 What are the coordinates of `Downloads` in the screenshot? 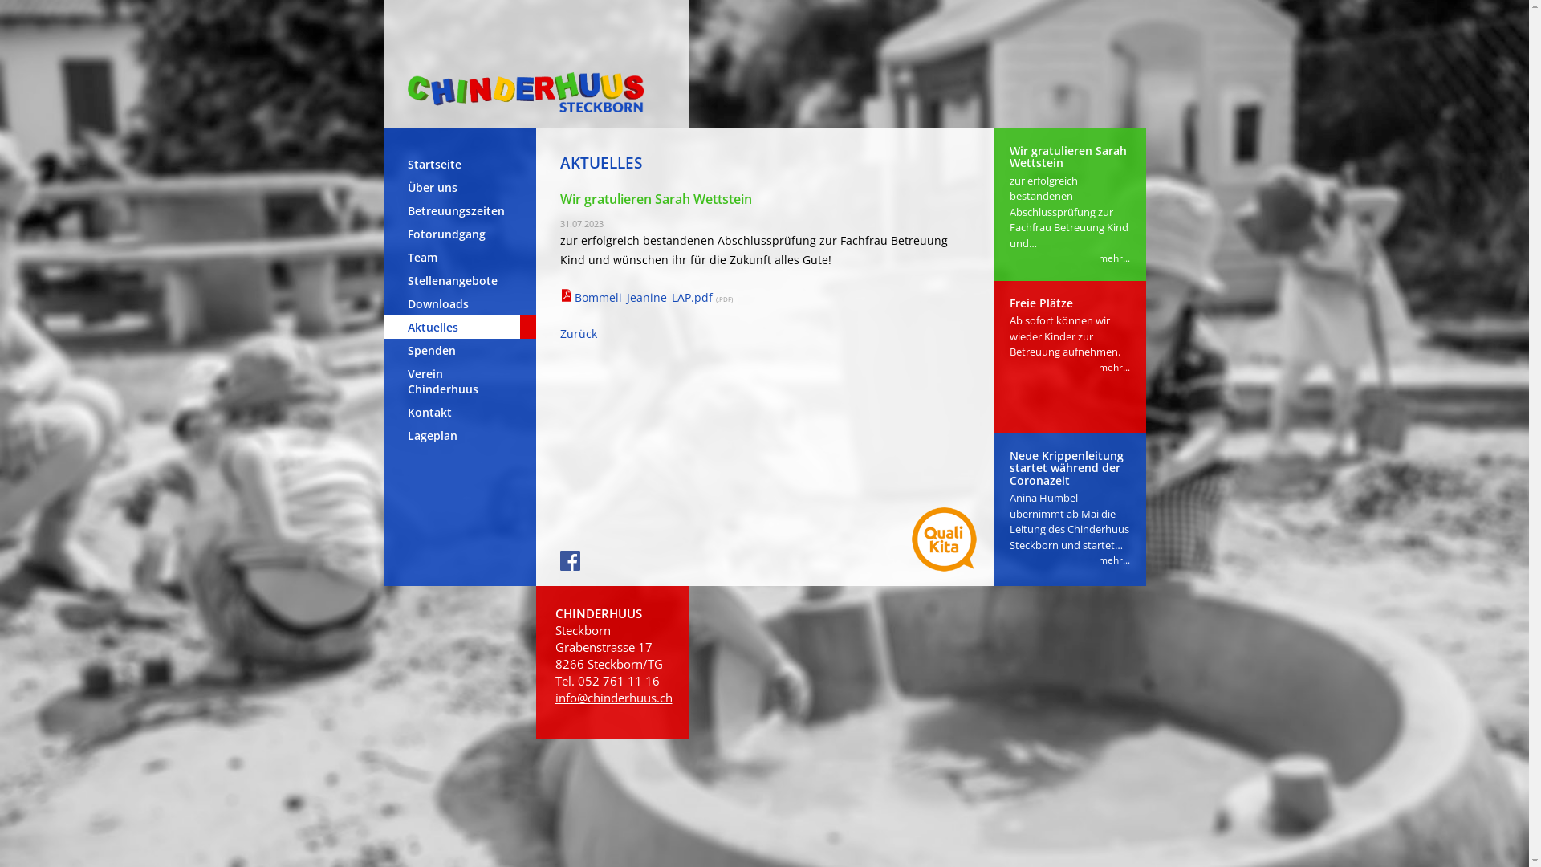 It's located at (460, 303).